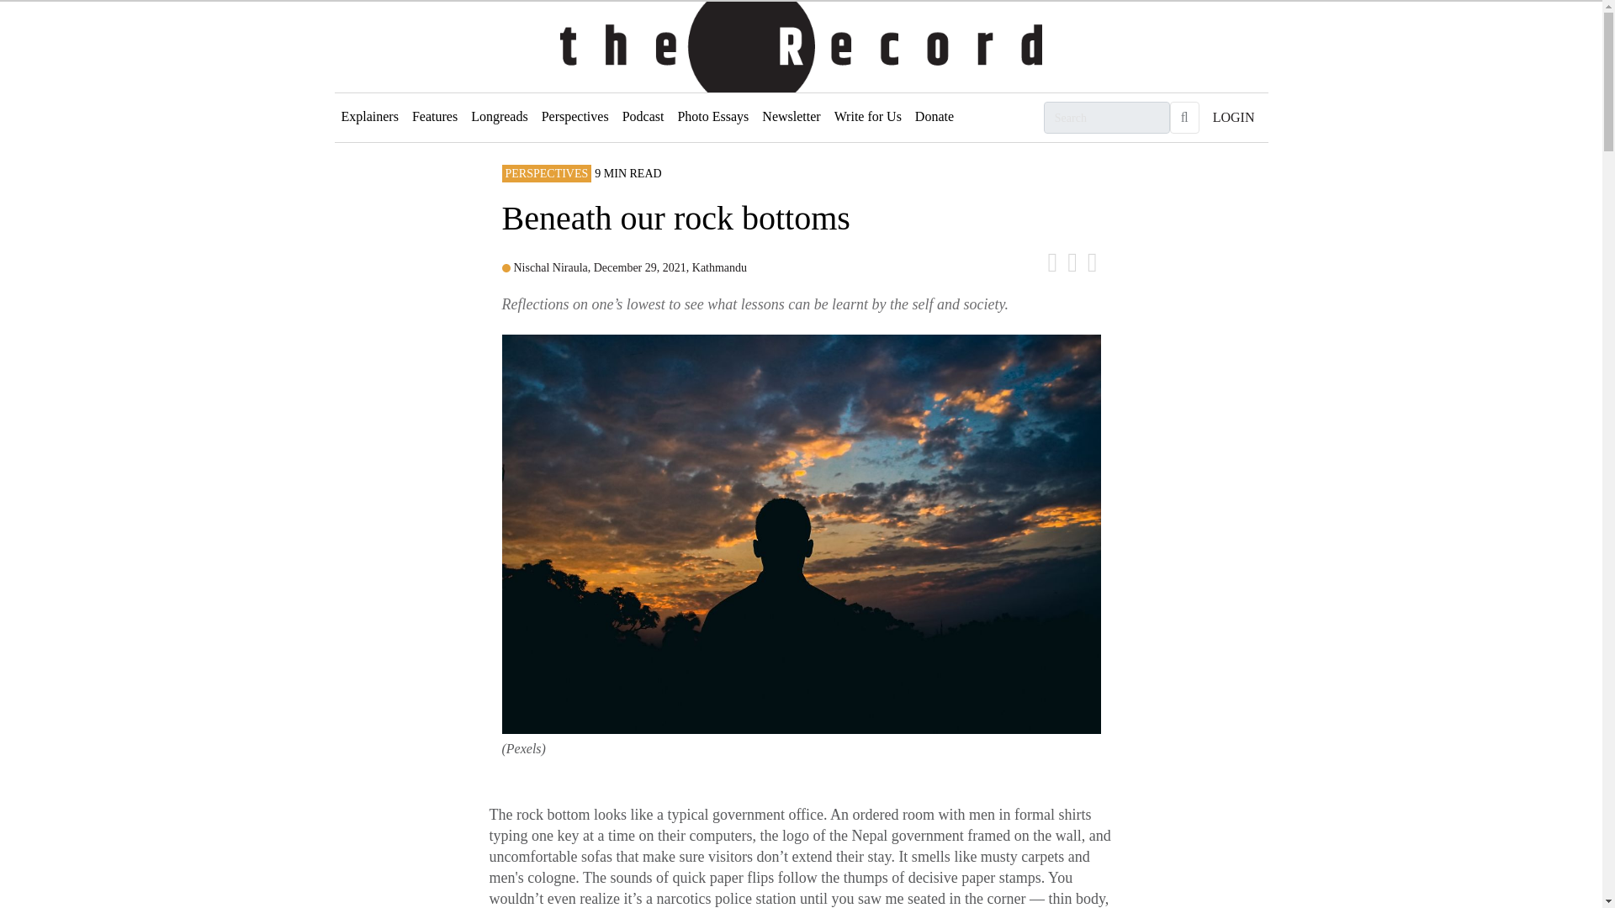 The width and height of the screenshot is (1615, 908). Describe the element at coordinates (643, 117) in the screenshot. I see `Podcast` at that location.